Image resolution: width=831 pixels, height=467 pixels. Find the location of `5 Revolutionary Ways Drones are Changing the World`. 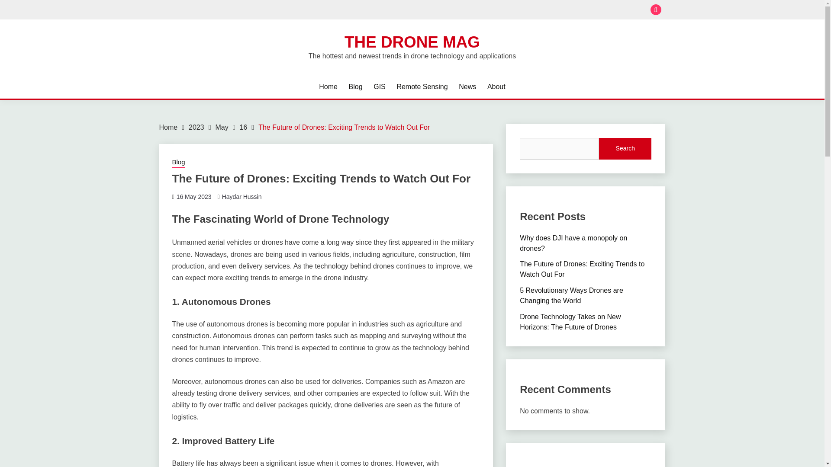

5 Revolutionary Ways Drones are Changing the World is located at coordinates (571, 296).